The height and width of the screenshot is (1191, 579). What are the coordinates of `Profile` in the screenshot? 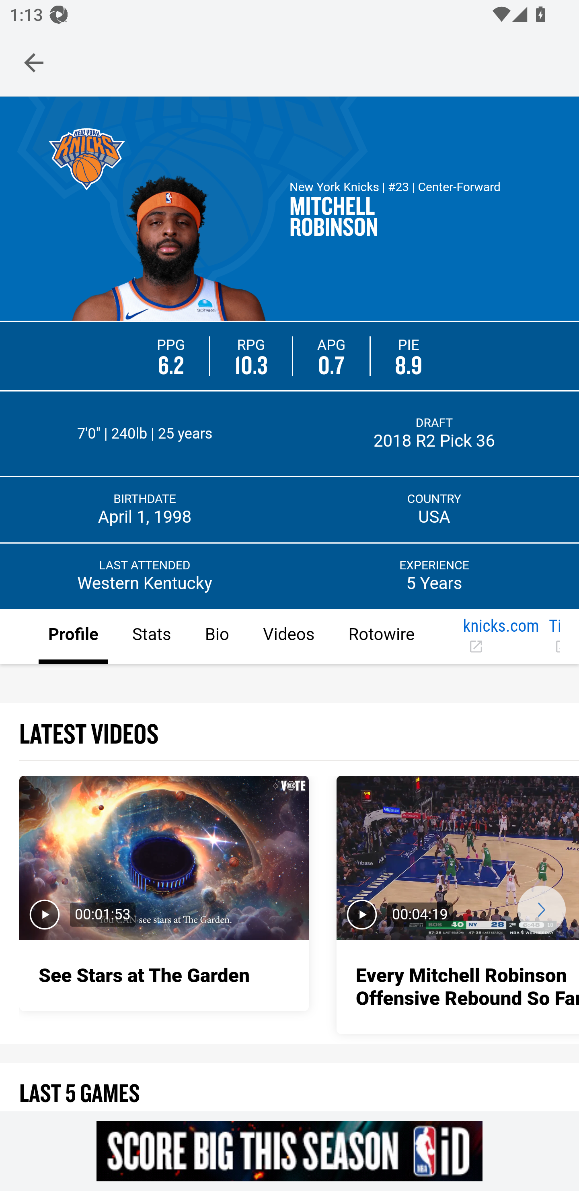 It's located at (74, 637).